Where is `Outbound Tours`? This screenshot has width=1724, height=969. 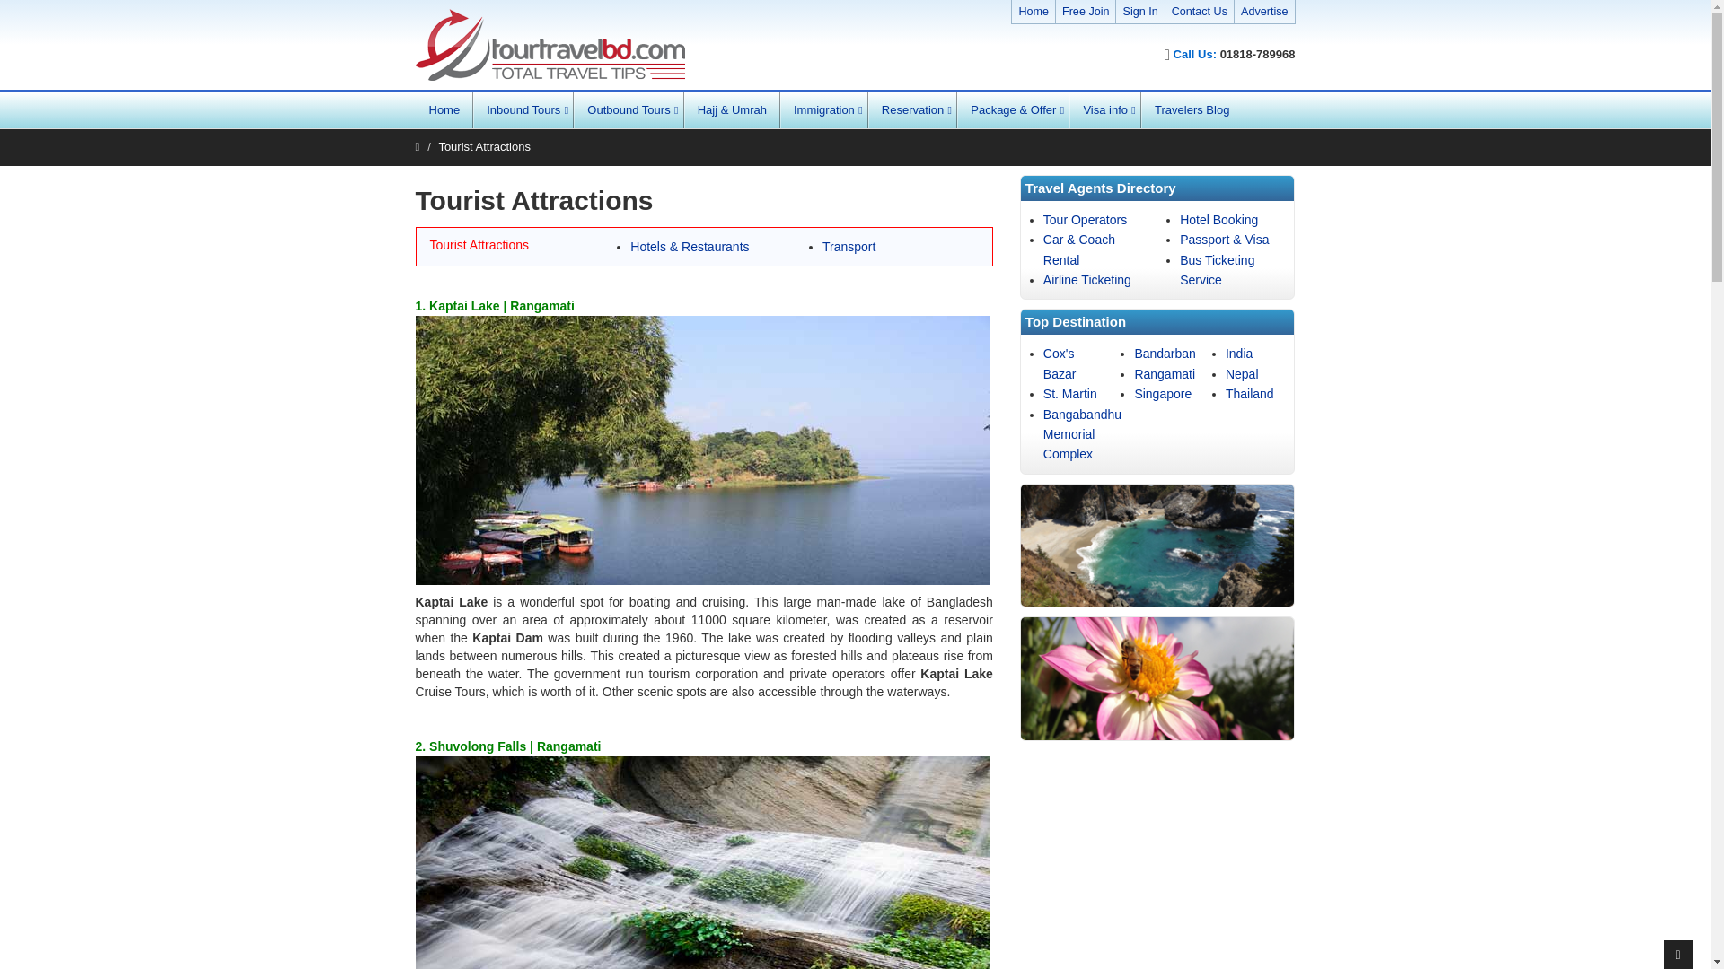 Outbound Tours is located at coordinates (629, 109).